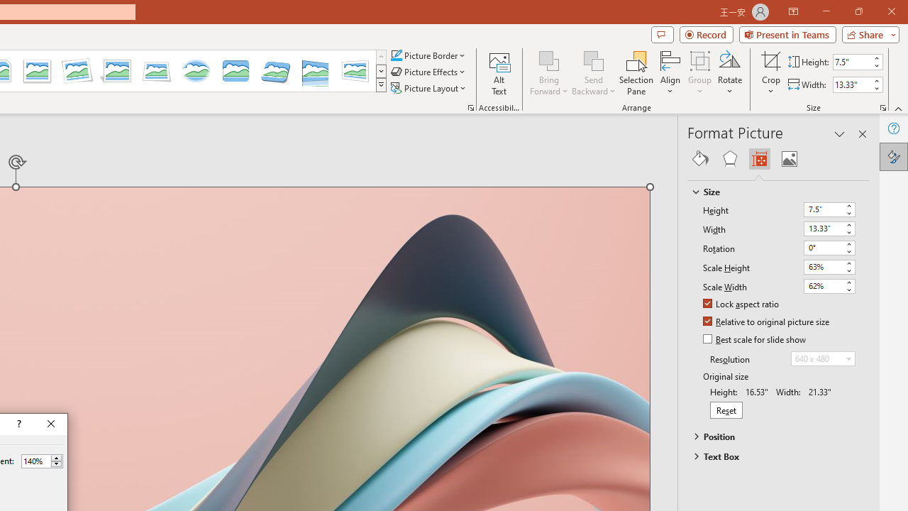 The width and height of the screenshot is (908, 511). I want to click on Size and Position..., so click(882, 108).